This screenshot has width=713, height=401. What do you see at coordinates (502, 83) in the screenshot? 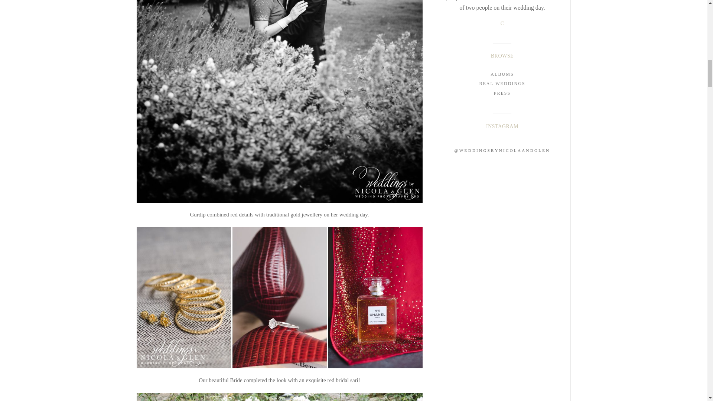
I see `REAL WEDDINGS` at bounding box center [502, 83].